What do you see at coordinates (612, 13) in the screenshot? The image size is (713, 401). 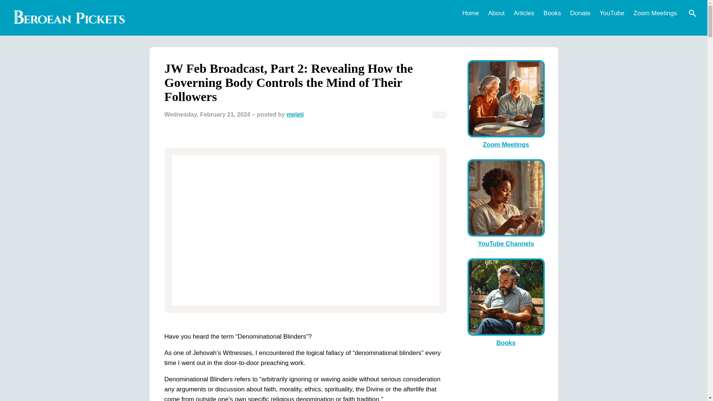 I see `YouTube` at bounding box center [612, 13].